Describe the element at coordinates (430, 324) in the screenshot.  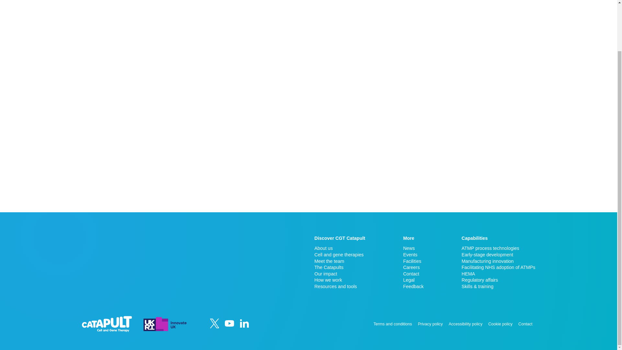
I see `Privacy policy` at that location.